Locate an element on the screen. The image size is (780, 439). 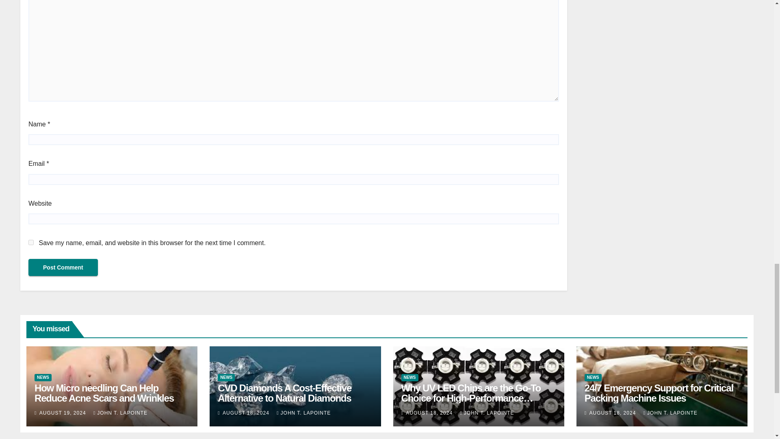
Post Comment is located at coordinates (63, 267).